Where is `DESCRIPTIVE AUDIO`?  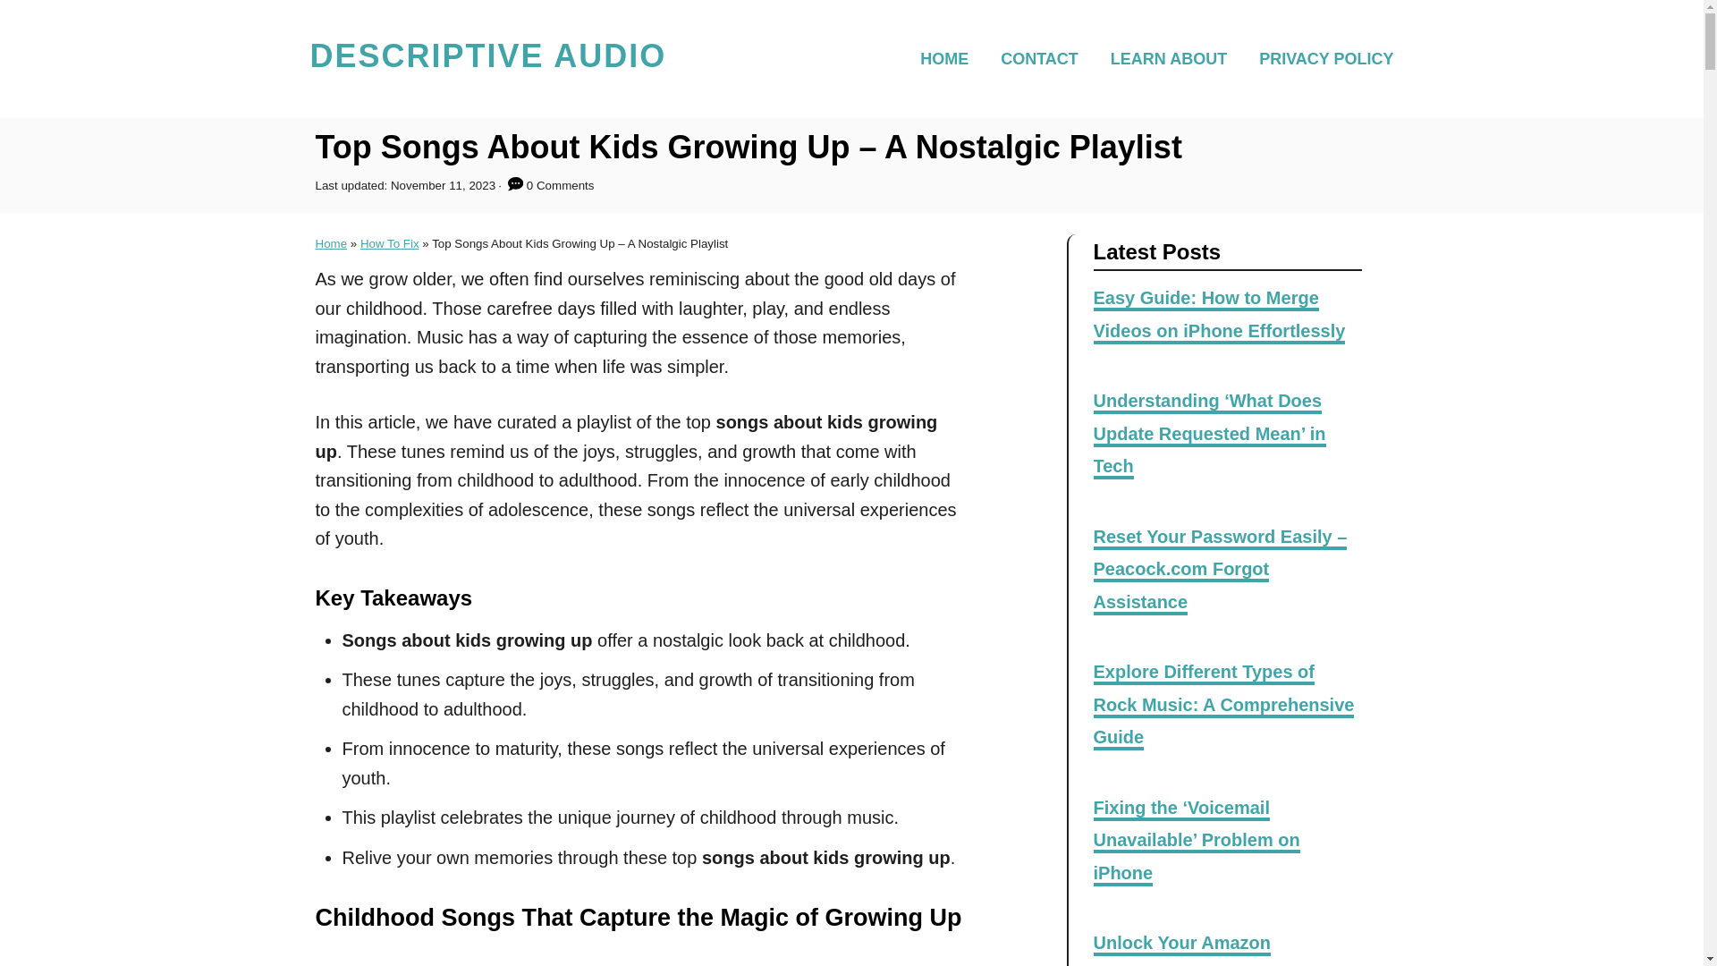 DESCRIPTIVE AUDIO is located at coordinates (486, 59).